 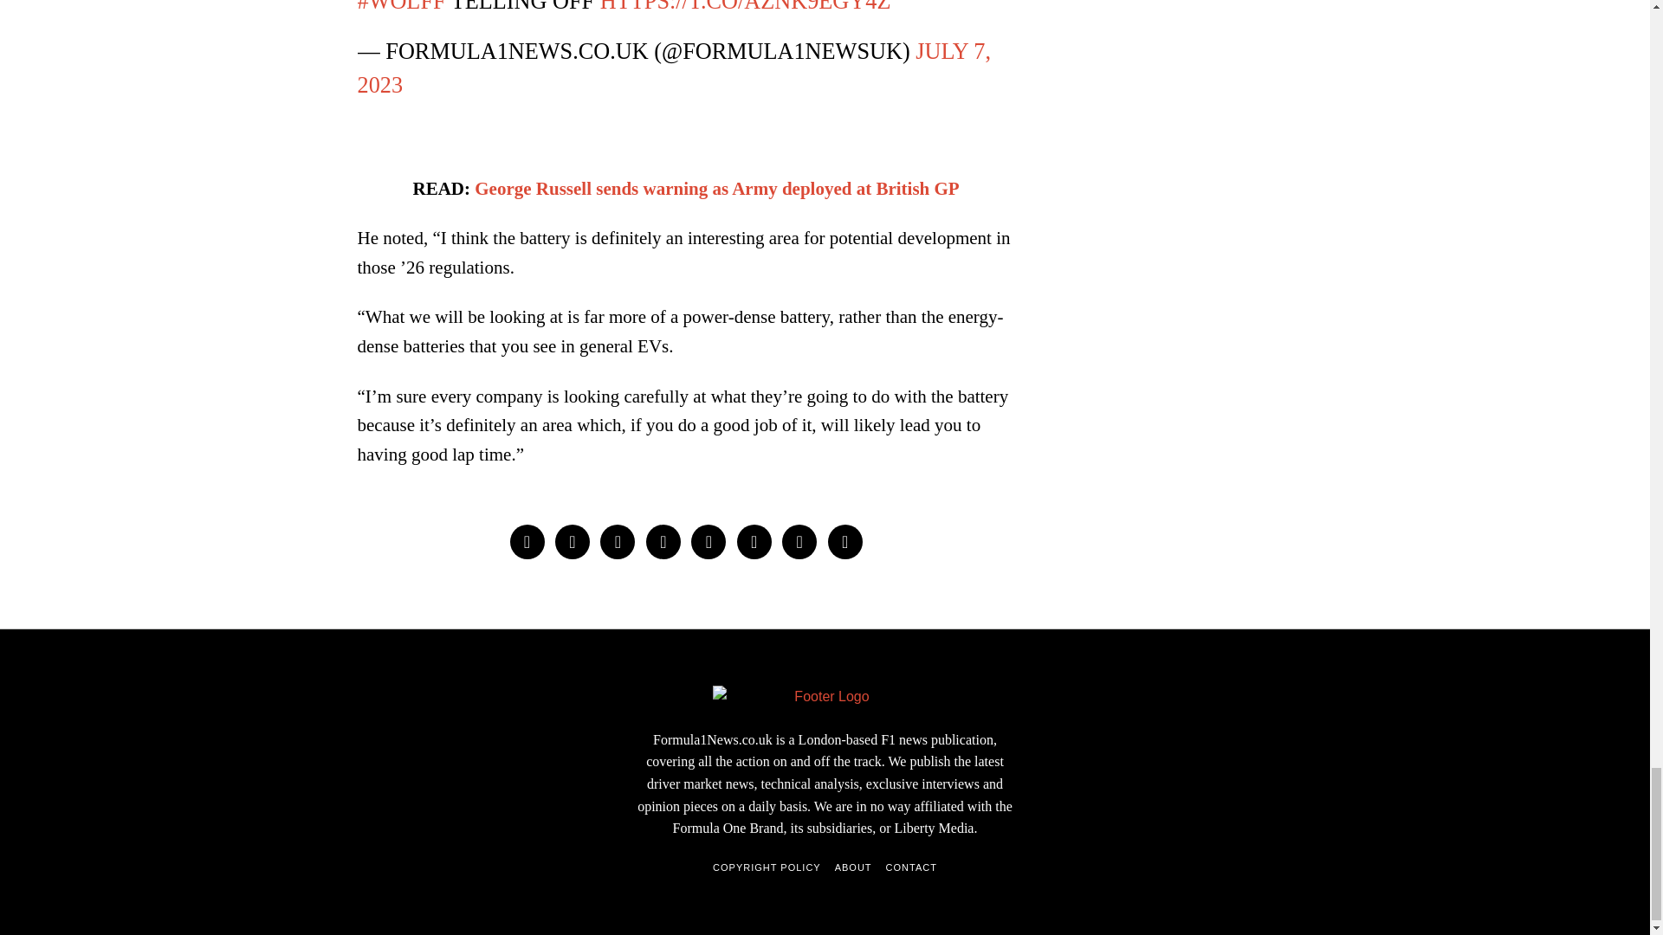 What do you see at coordinates (709, 541) in the screenshot?
I see `Linkedin` at bounding box center [709, 541].